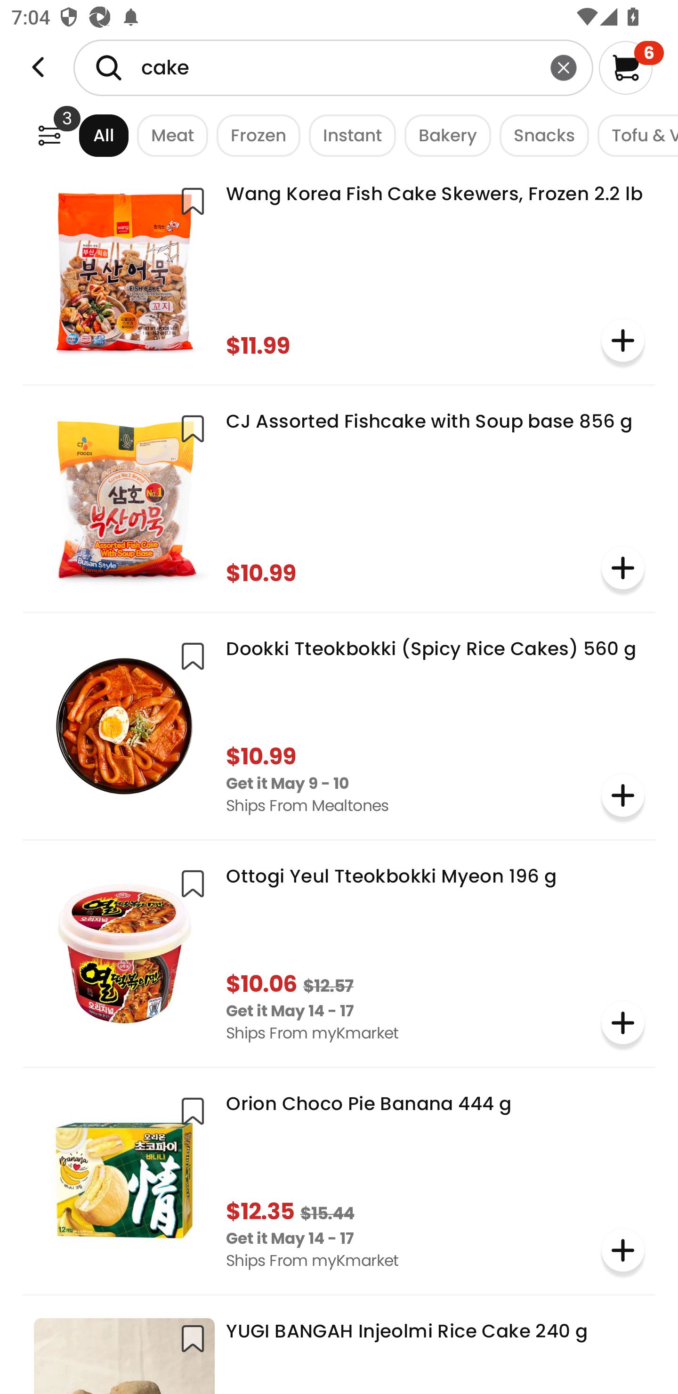  I want to click on Wang Korea Fish Cake Skewers, Frozen 2.2 lb $11.99, so click(339, 270).